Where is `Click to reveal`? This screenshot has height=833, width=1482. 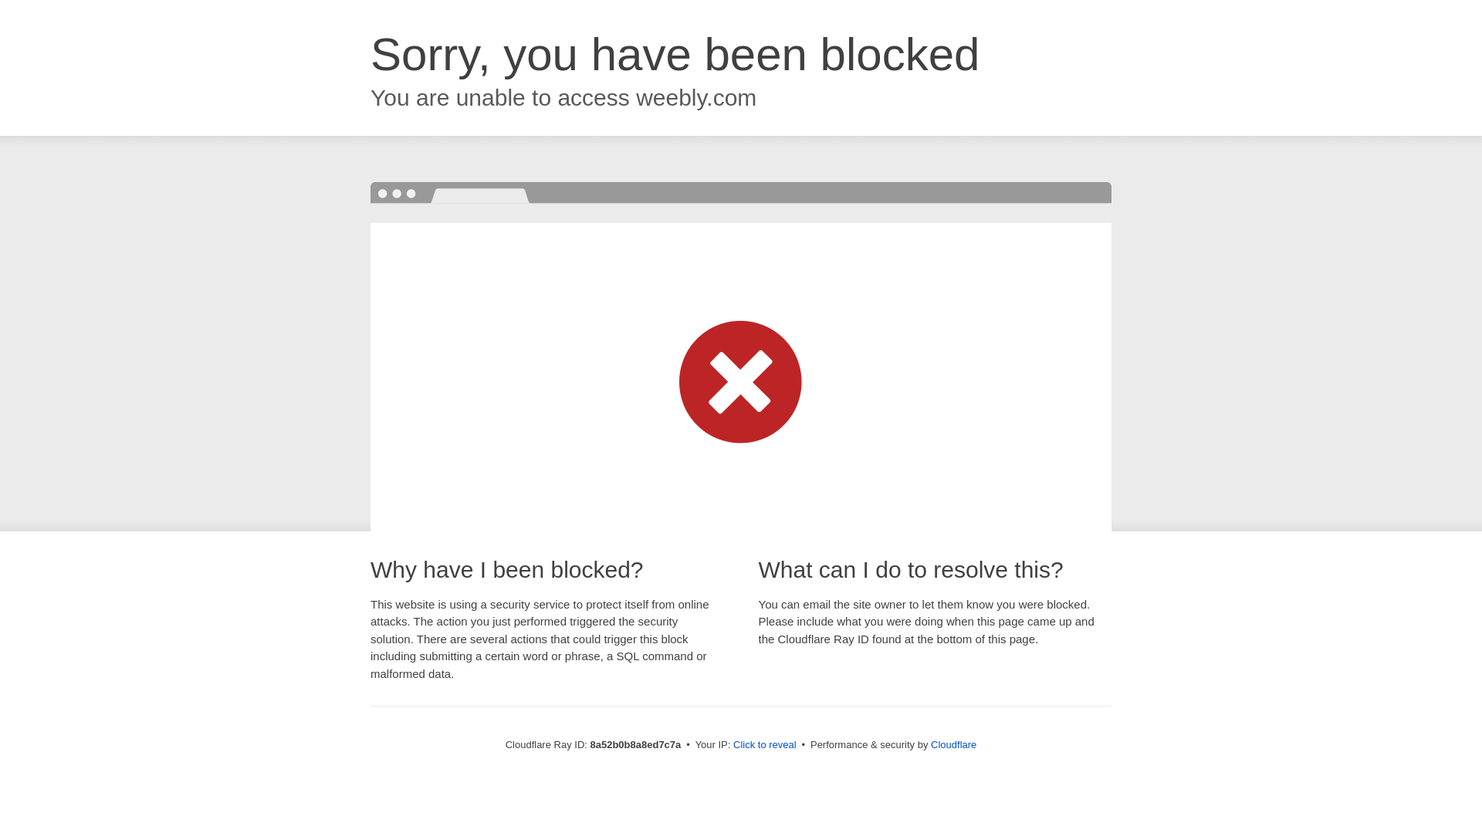
Click to reveal is located at coordinates (765, 745).